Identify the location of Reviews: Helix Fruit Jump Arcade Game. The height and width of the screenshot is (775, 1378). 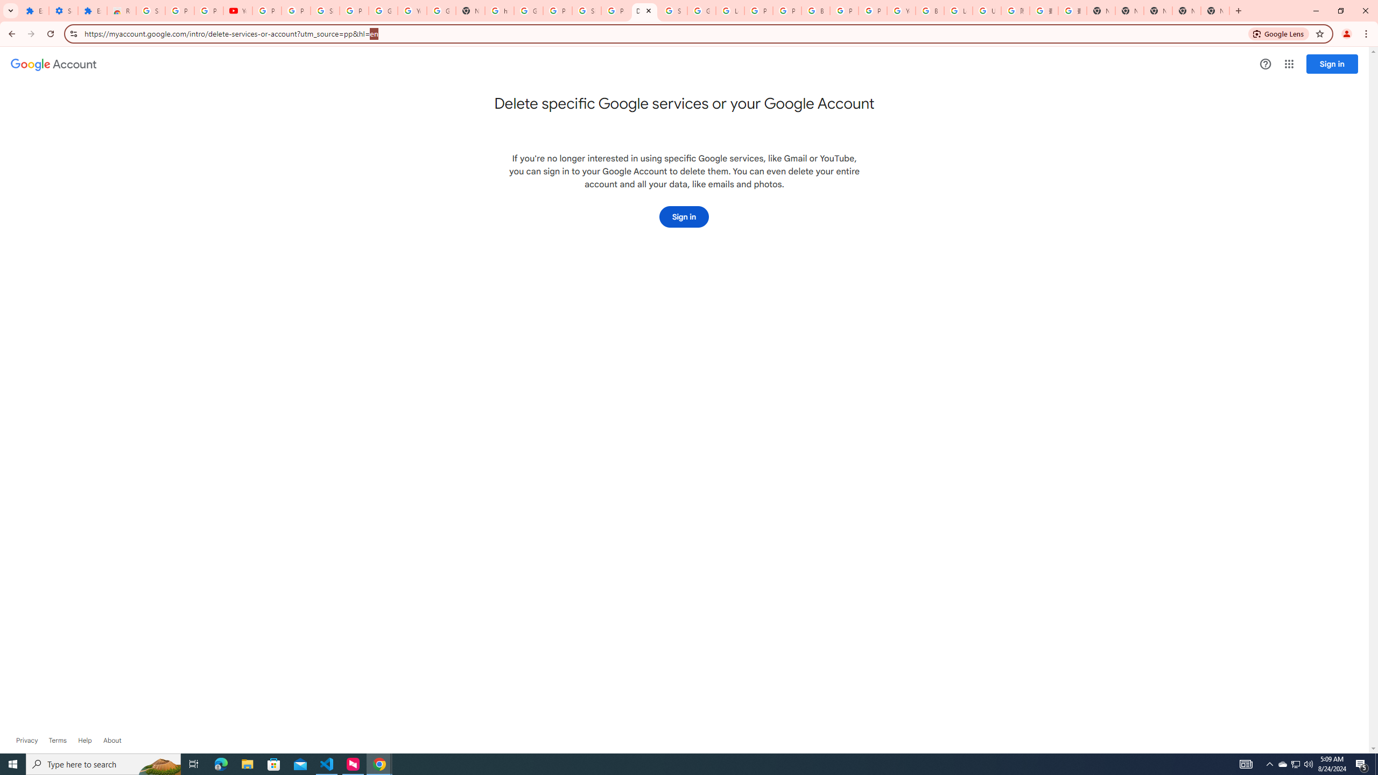
(121, 11).